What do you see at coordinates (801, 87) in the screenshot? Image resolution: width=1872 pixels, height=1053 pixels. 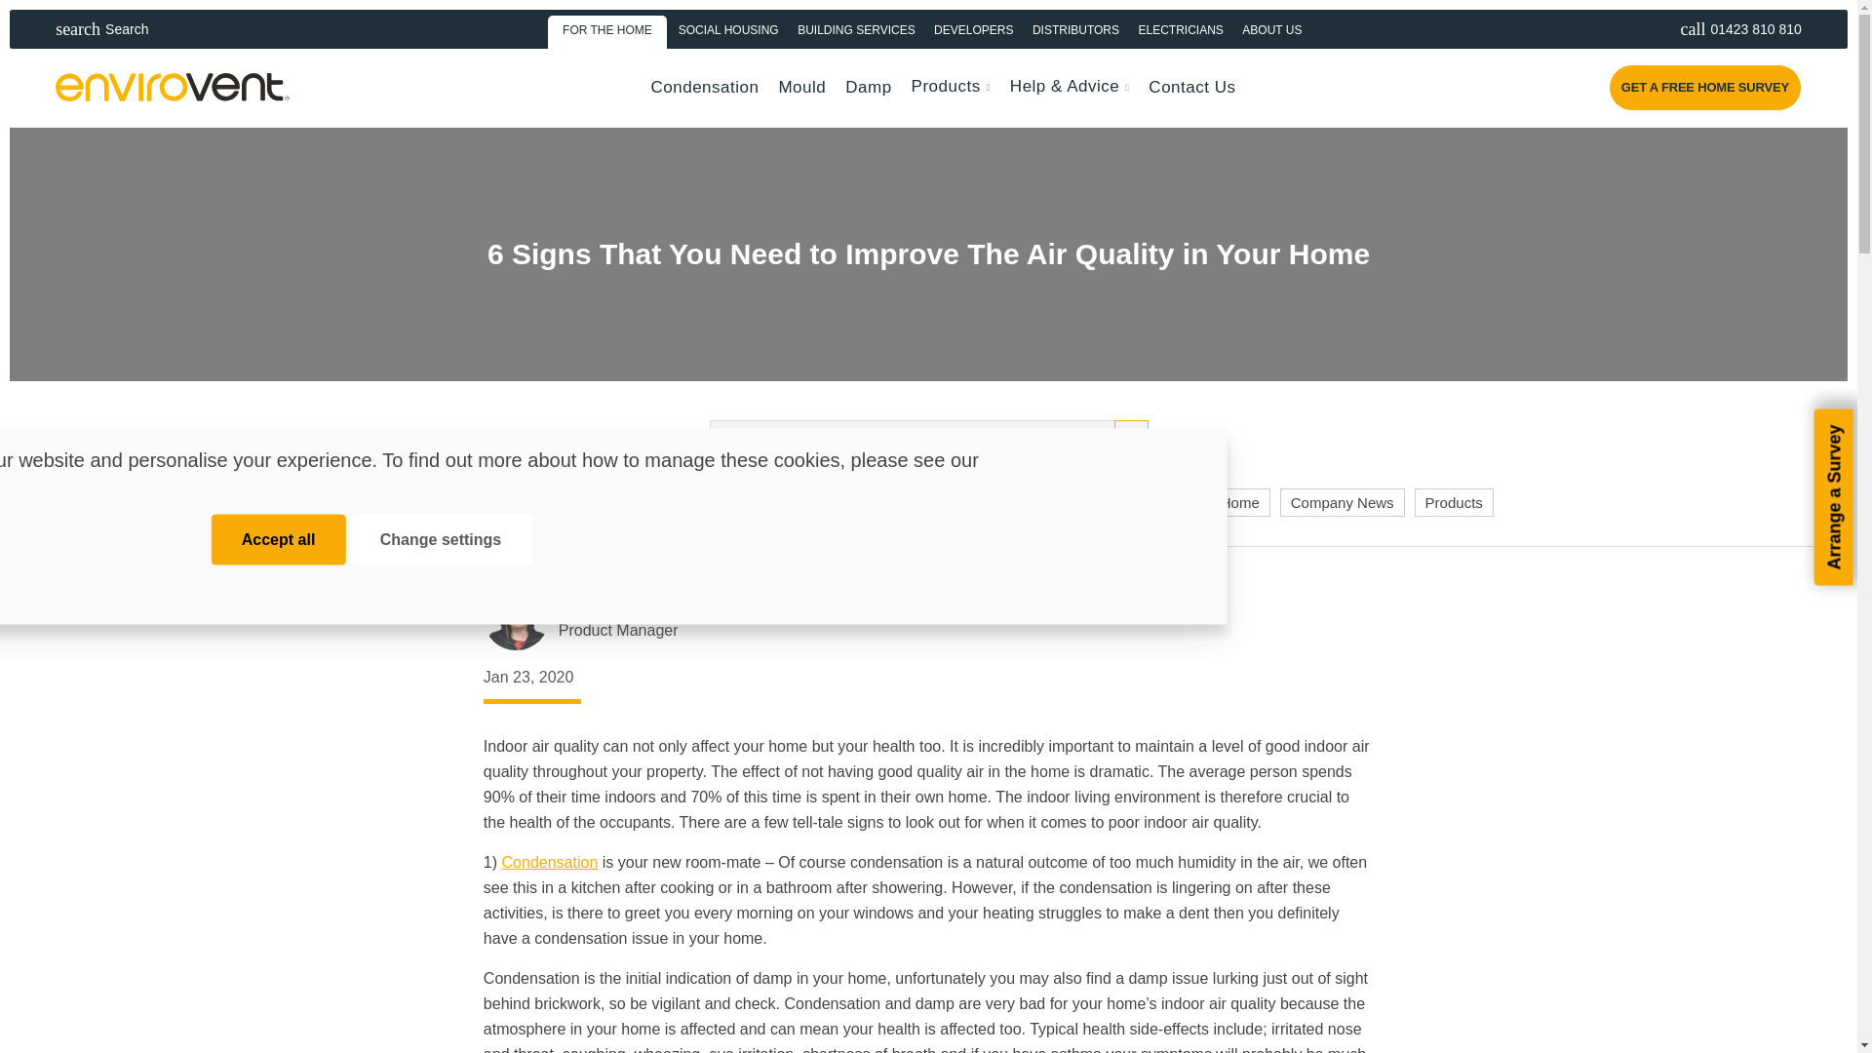 I see `Mould` at bounding box center [801, 87].